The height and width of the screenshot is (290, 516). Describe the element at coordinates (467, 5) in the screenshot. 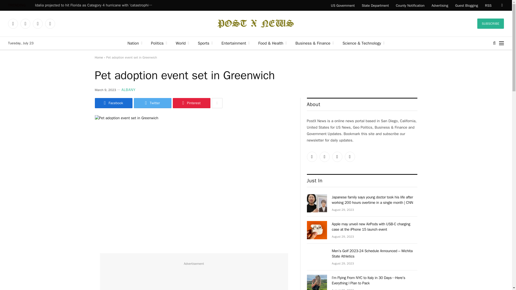

I see `Guest Blogging` at that location.